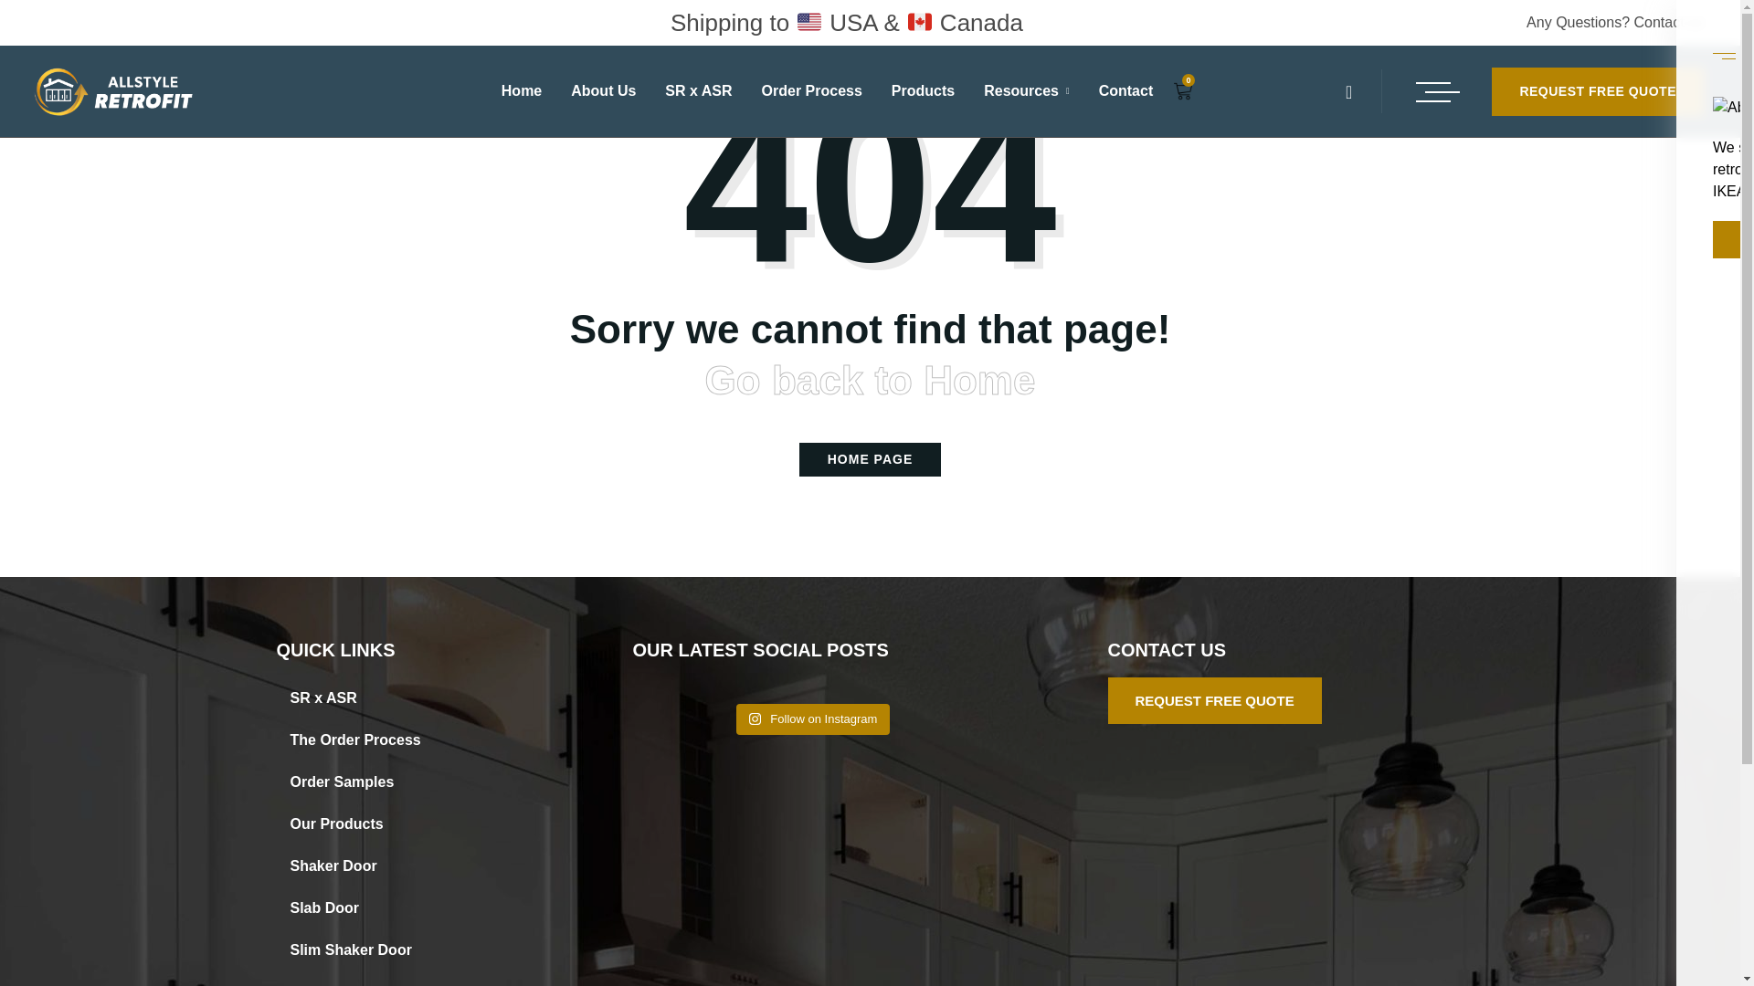  I want to click on Shaker Door, so click(395, 865).